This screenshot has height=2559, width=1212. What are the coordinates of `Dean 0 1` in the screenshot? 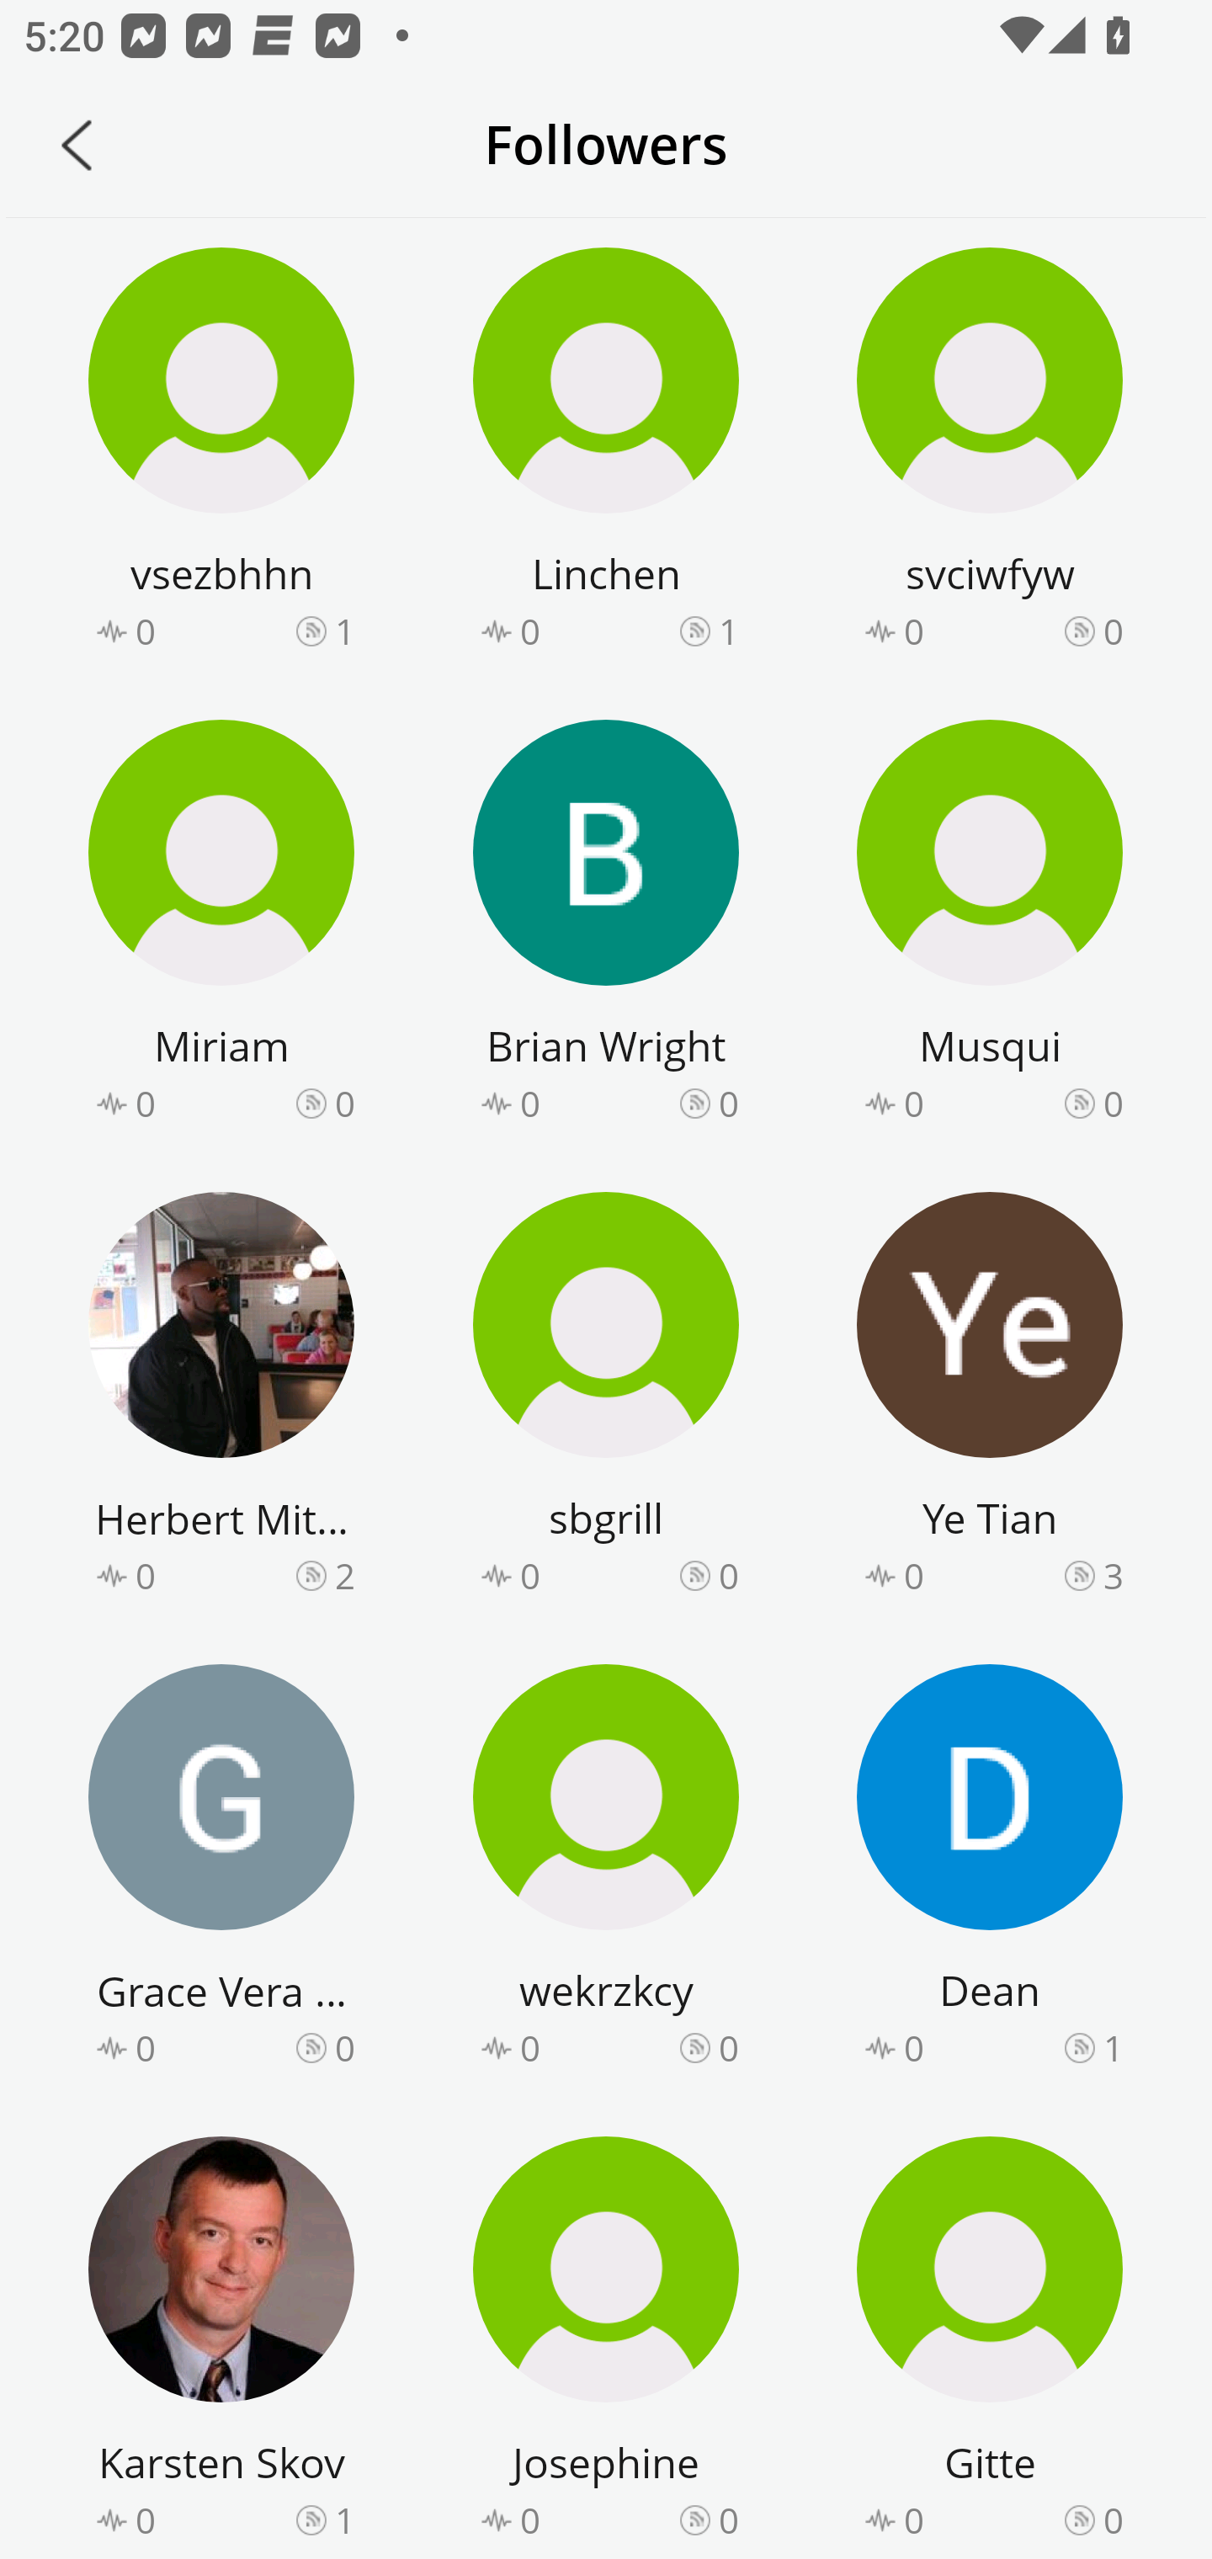 It's located at (990, 1870).